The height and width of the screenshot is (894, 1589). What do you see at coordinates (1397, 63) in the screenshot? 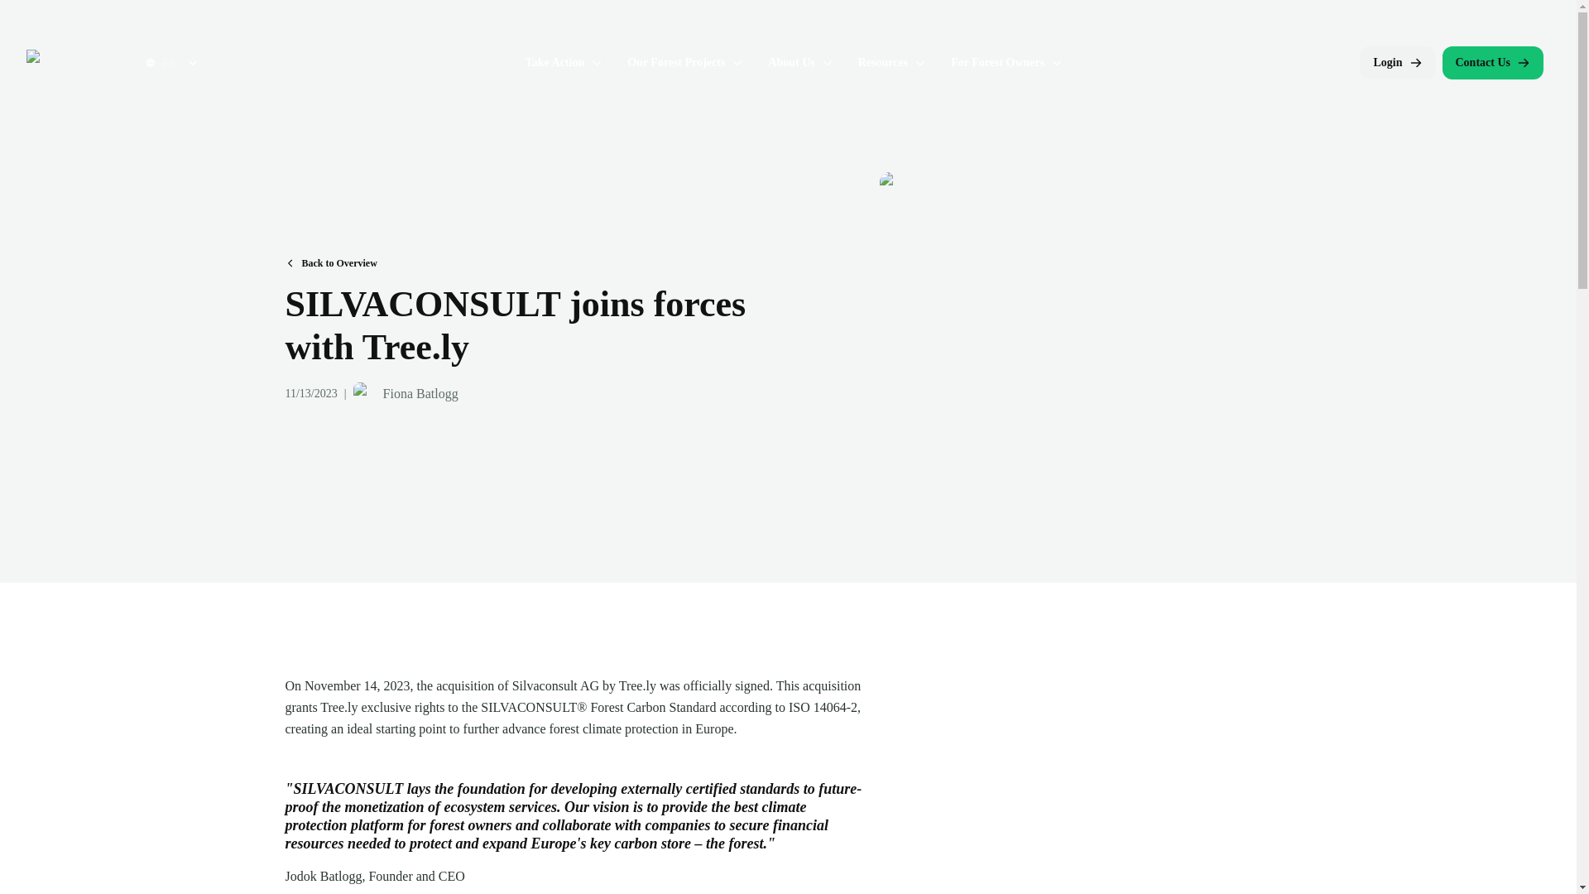
I see `Login` at bounding box center [1397, 63].